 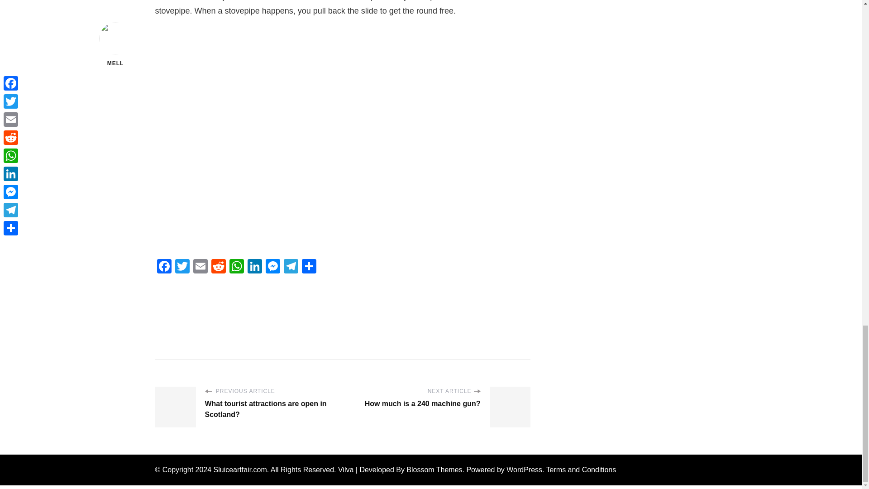 What do you see at coordinates (182, 267) in the screenshot?
I see `Twitter` at bounding box center [182, 267].